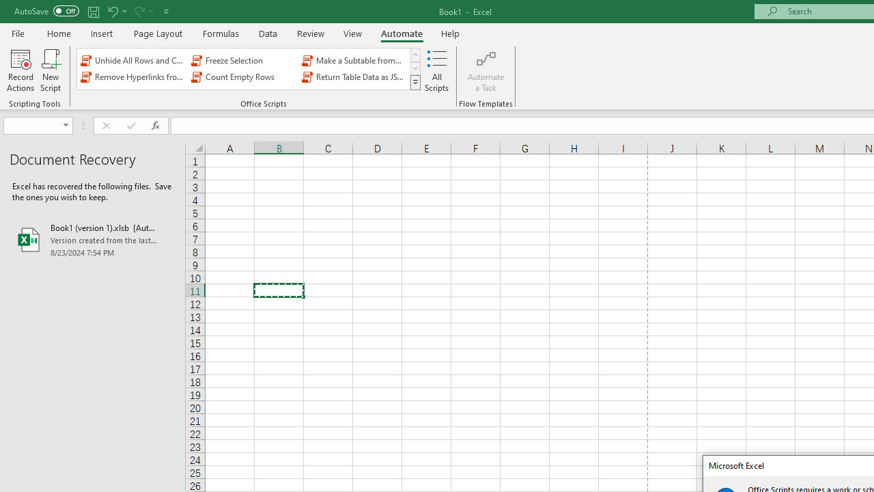 This screenshot has width=874, height=492. I want to click on Freeze Selection, so click(243, 60).